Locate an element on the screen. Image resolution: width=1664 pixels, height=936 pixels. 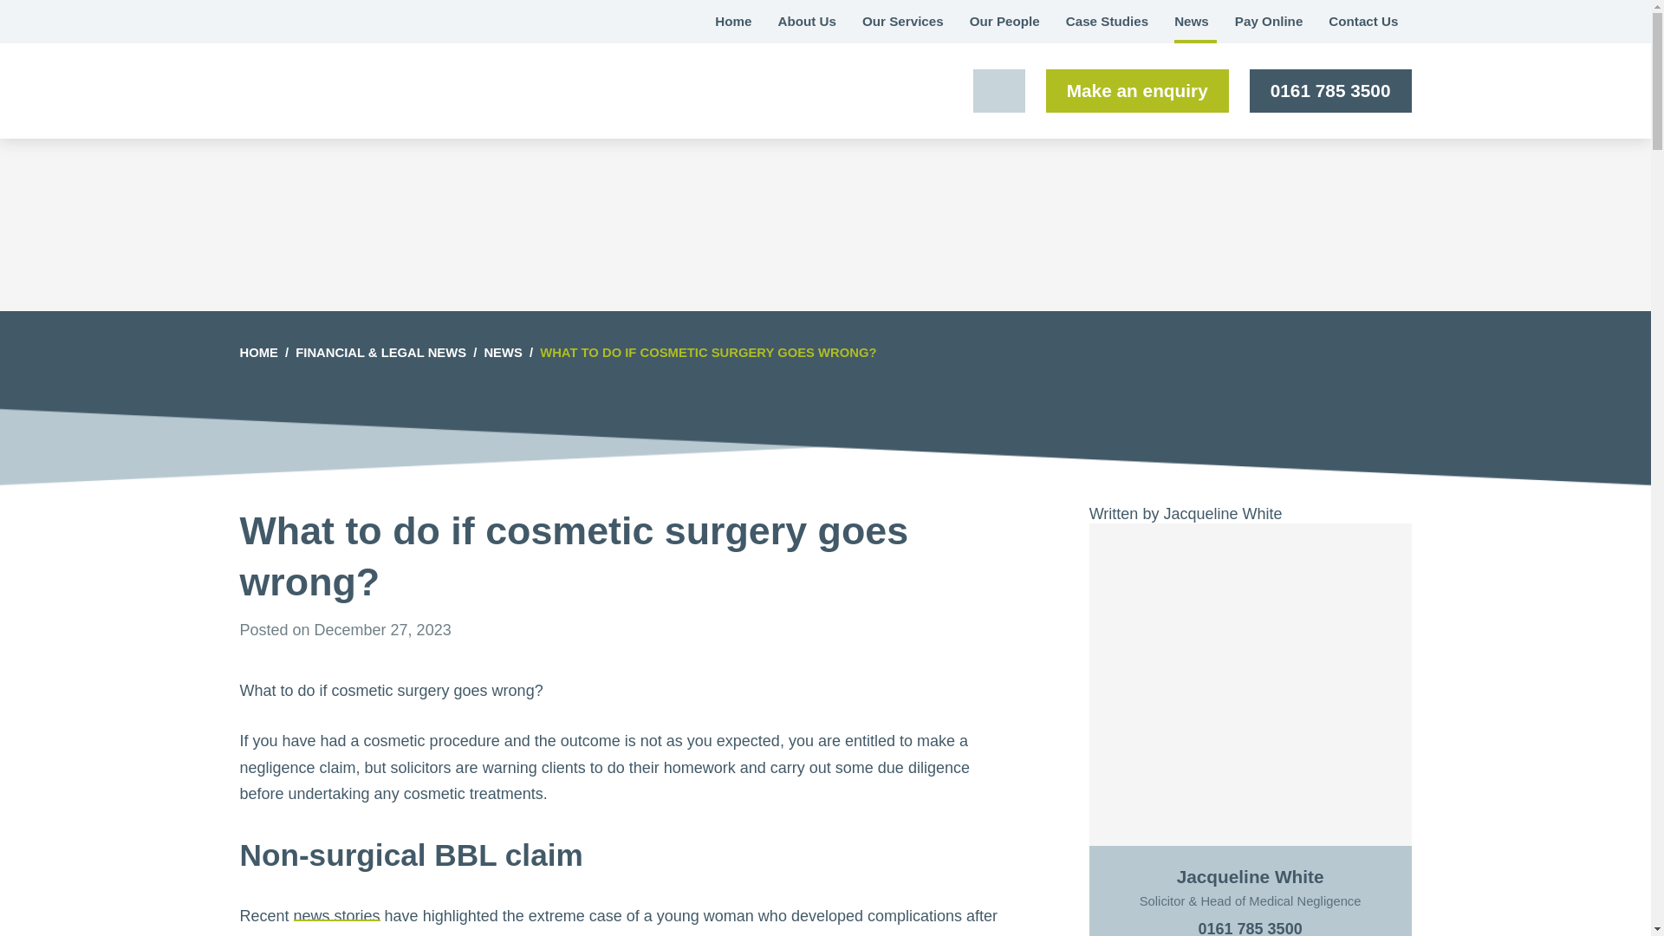
Home is located at coordinates (733, 21).